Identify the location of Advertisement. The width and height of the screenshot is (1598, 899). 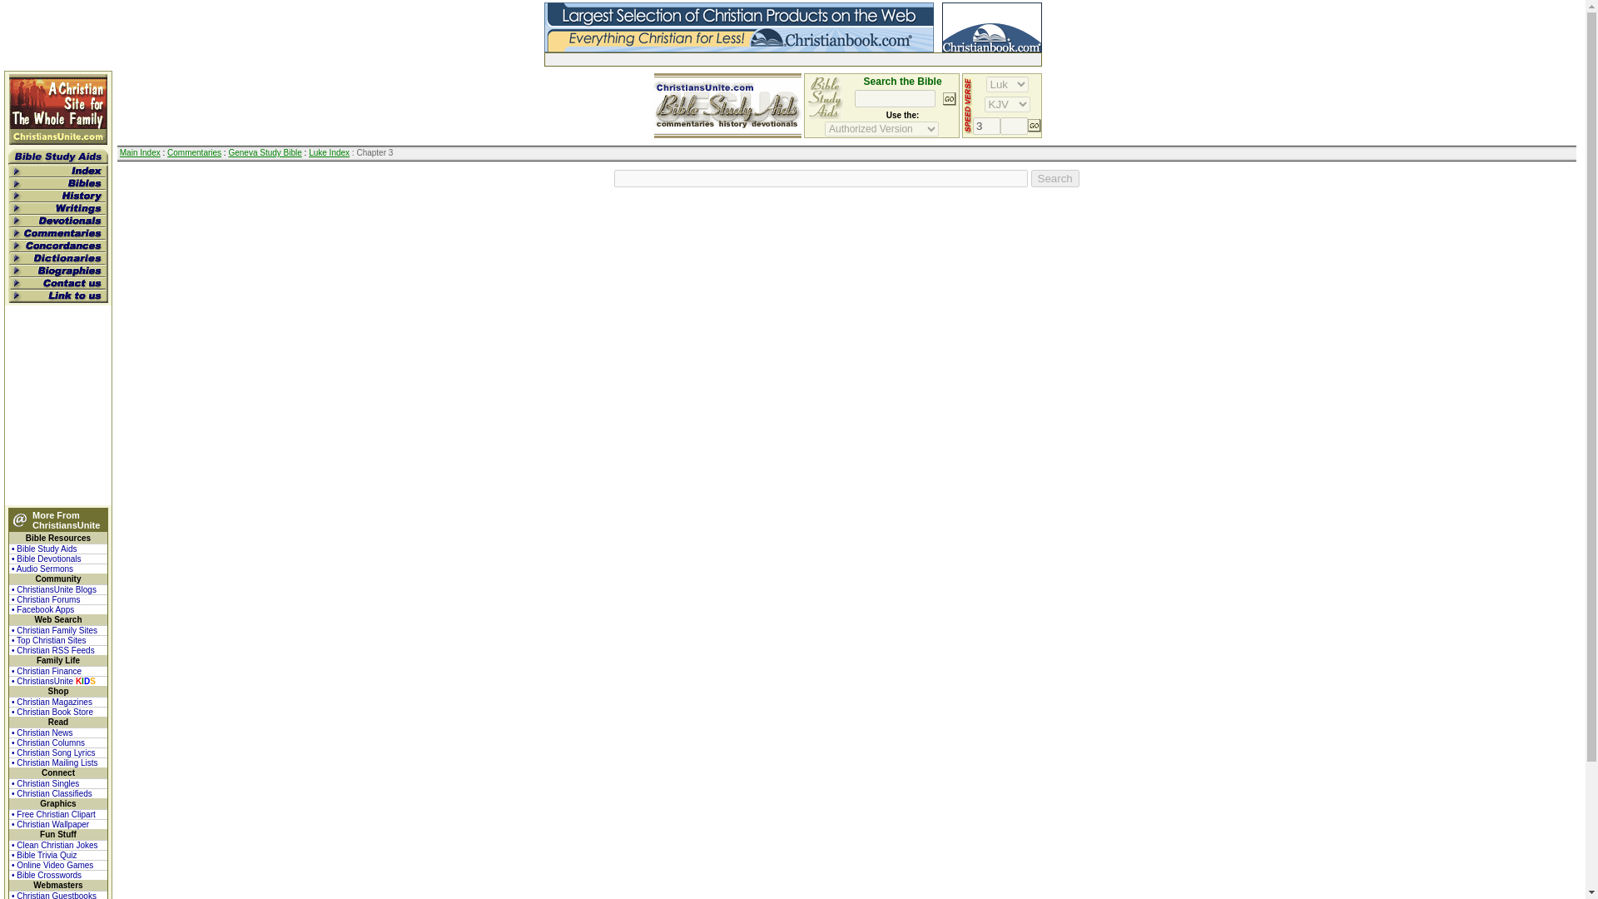
(739, 58).